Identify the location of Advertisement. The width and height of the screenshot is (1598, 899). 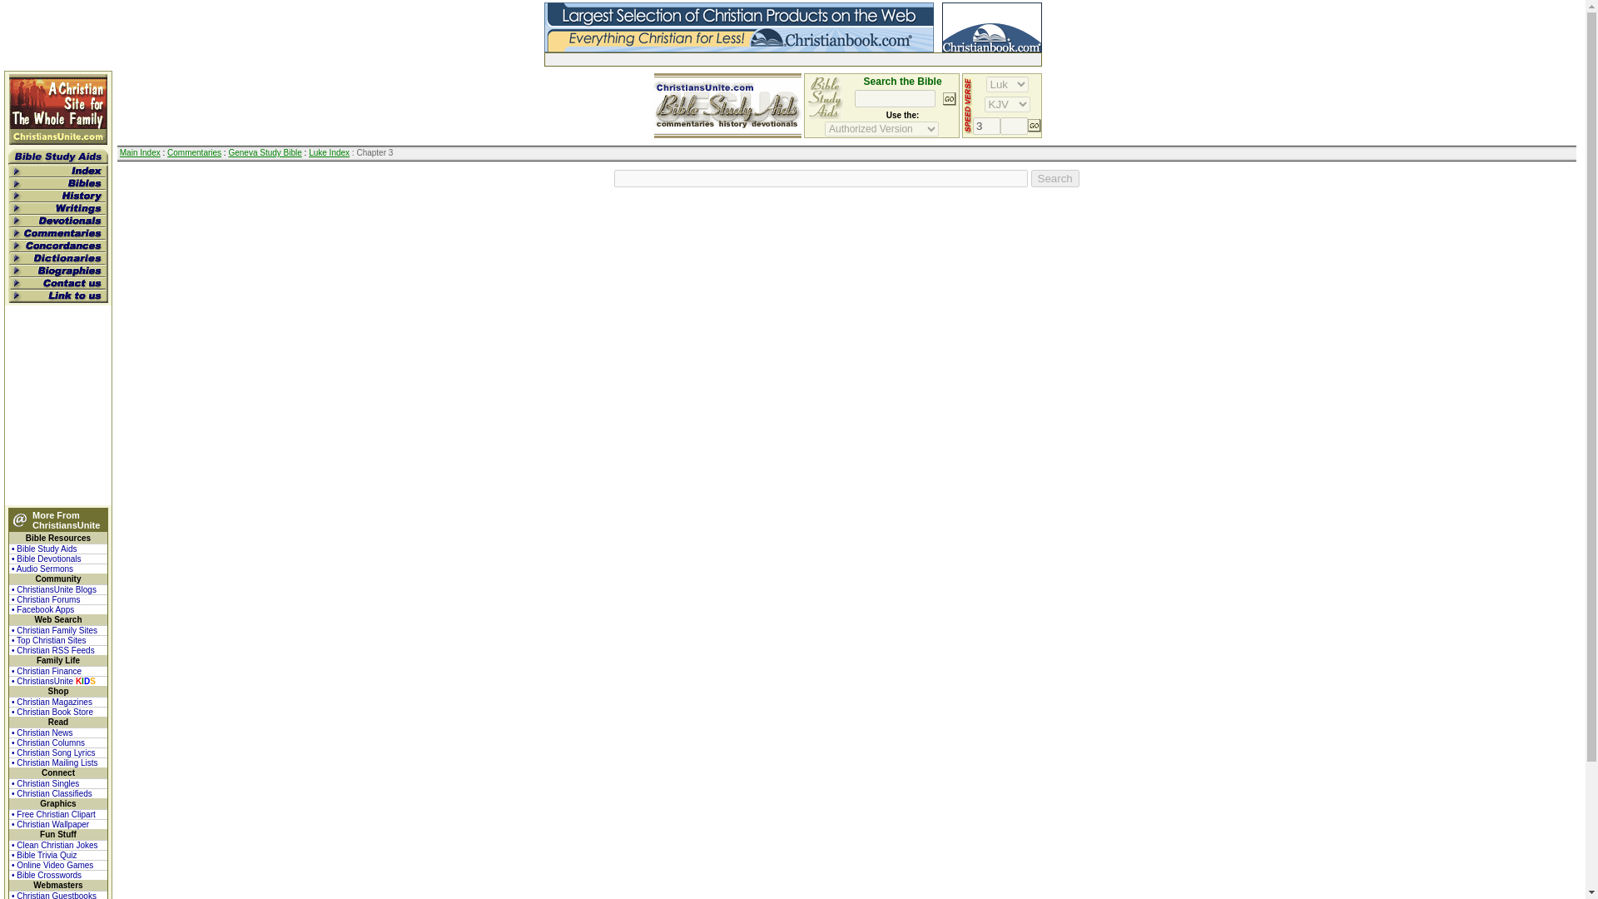
(739, 58).